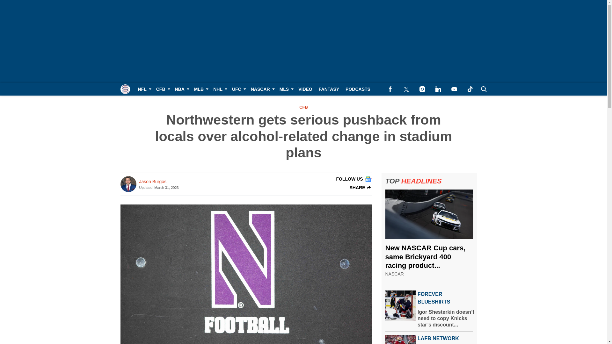  Describe the element at coordinates (181, 89) in the screenshot. I see `NBA` at that location.